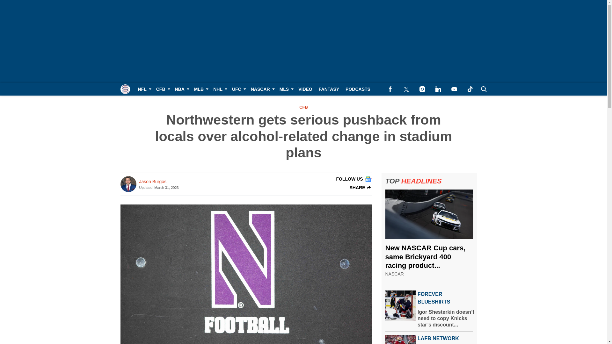  Describe the element at coordinates (181, 89) in the screenshot. I see `NBA` at that location.